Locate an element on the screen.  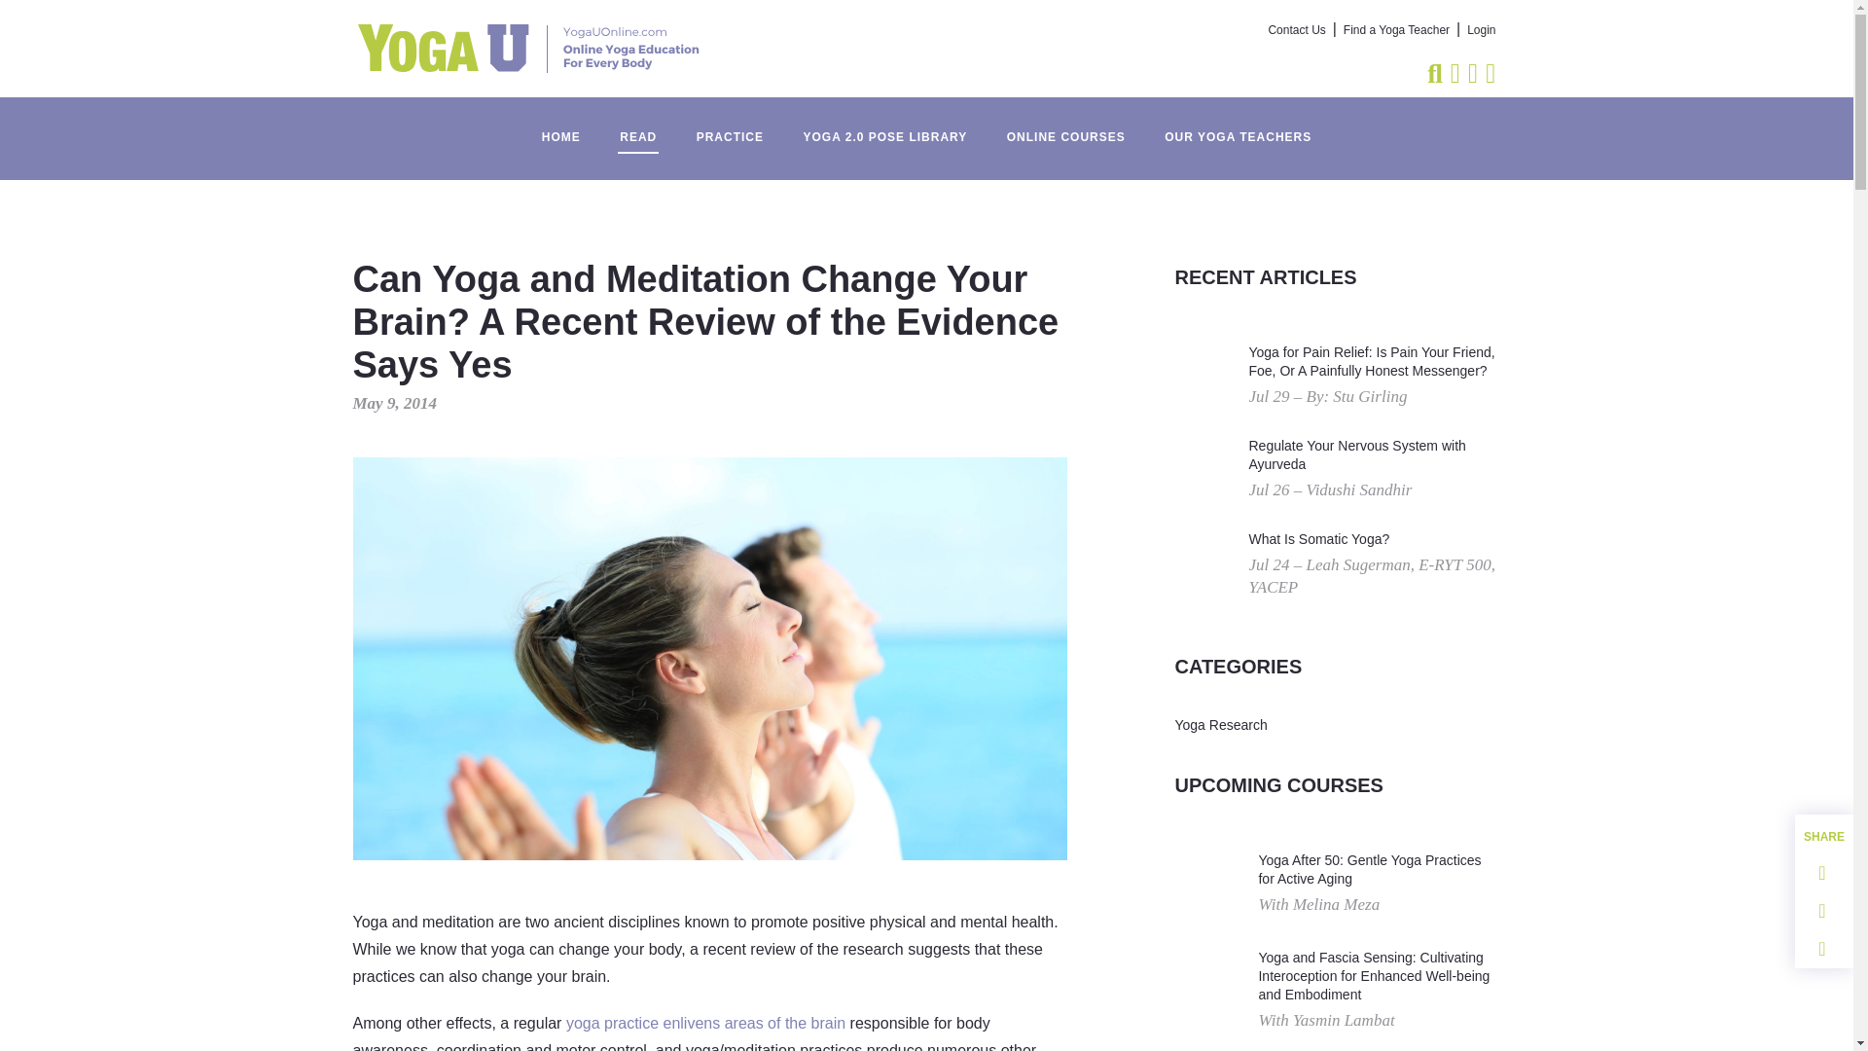
ONLINE COURSES is located at coordinates (1066, 127).